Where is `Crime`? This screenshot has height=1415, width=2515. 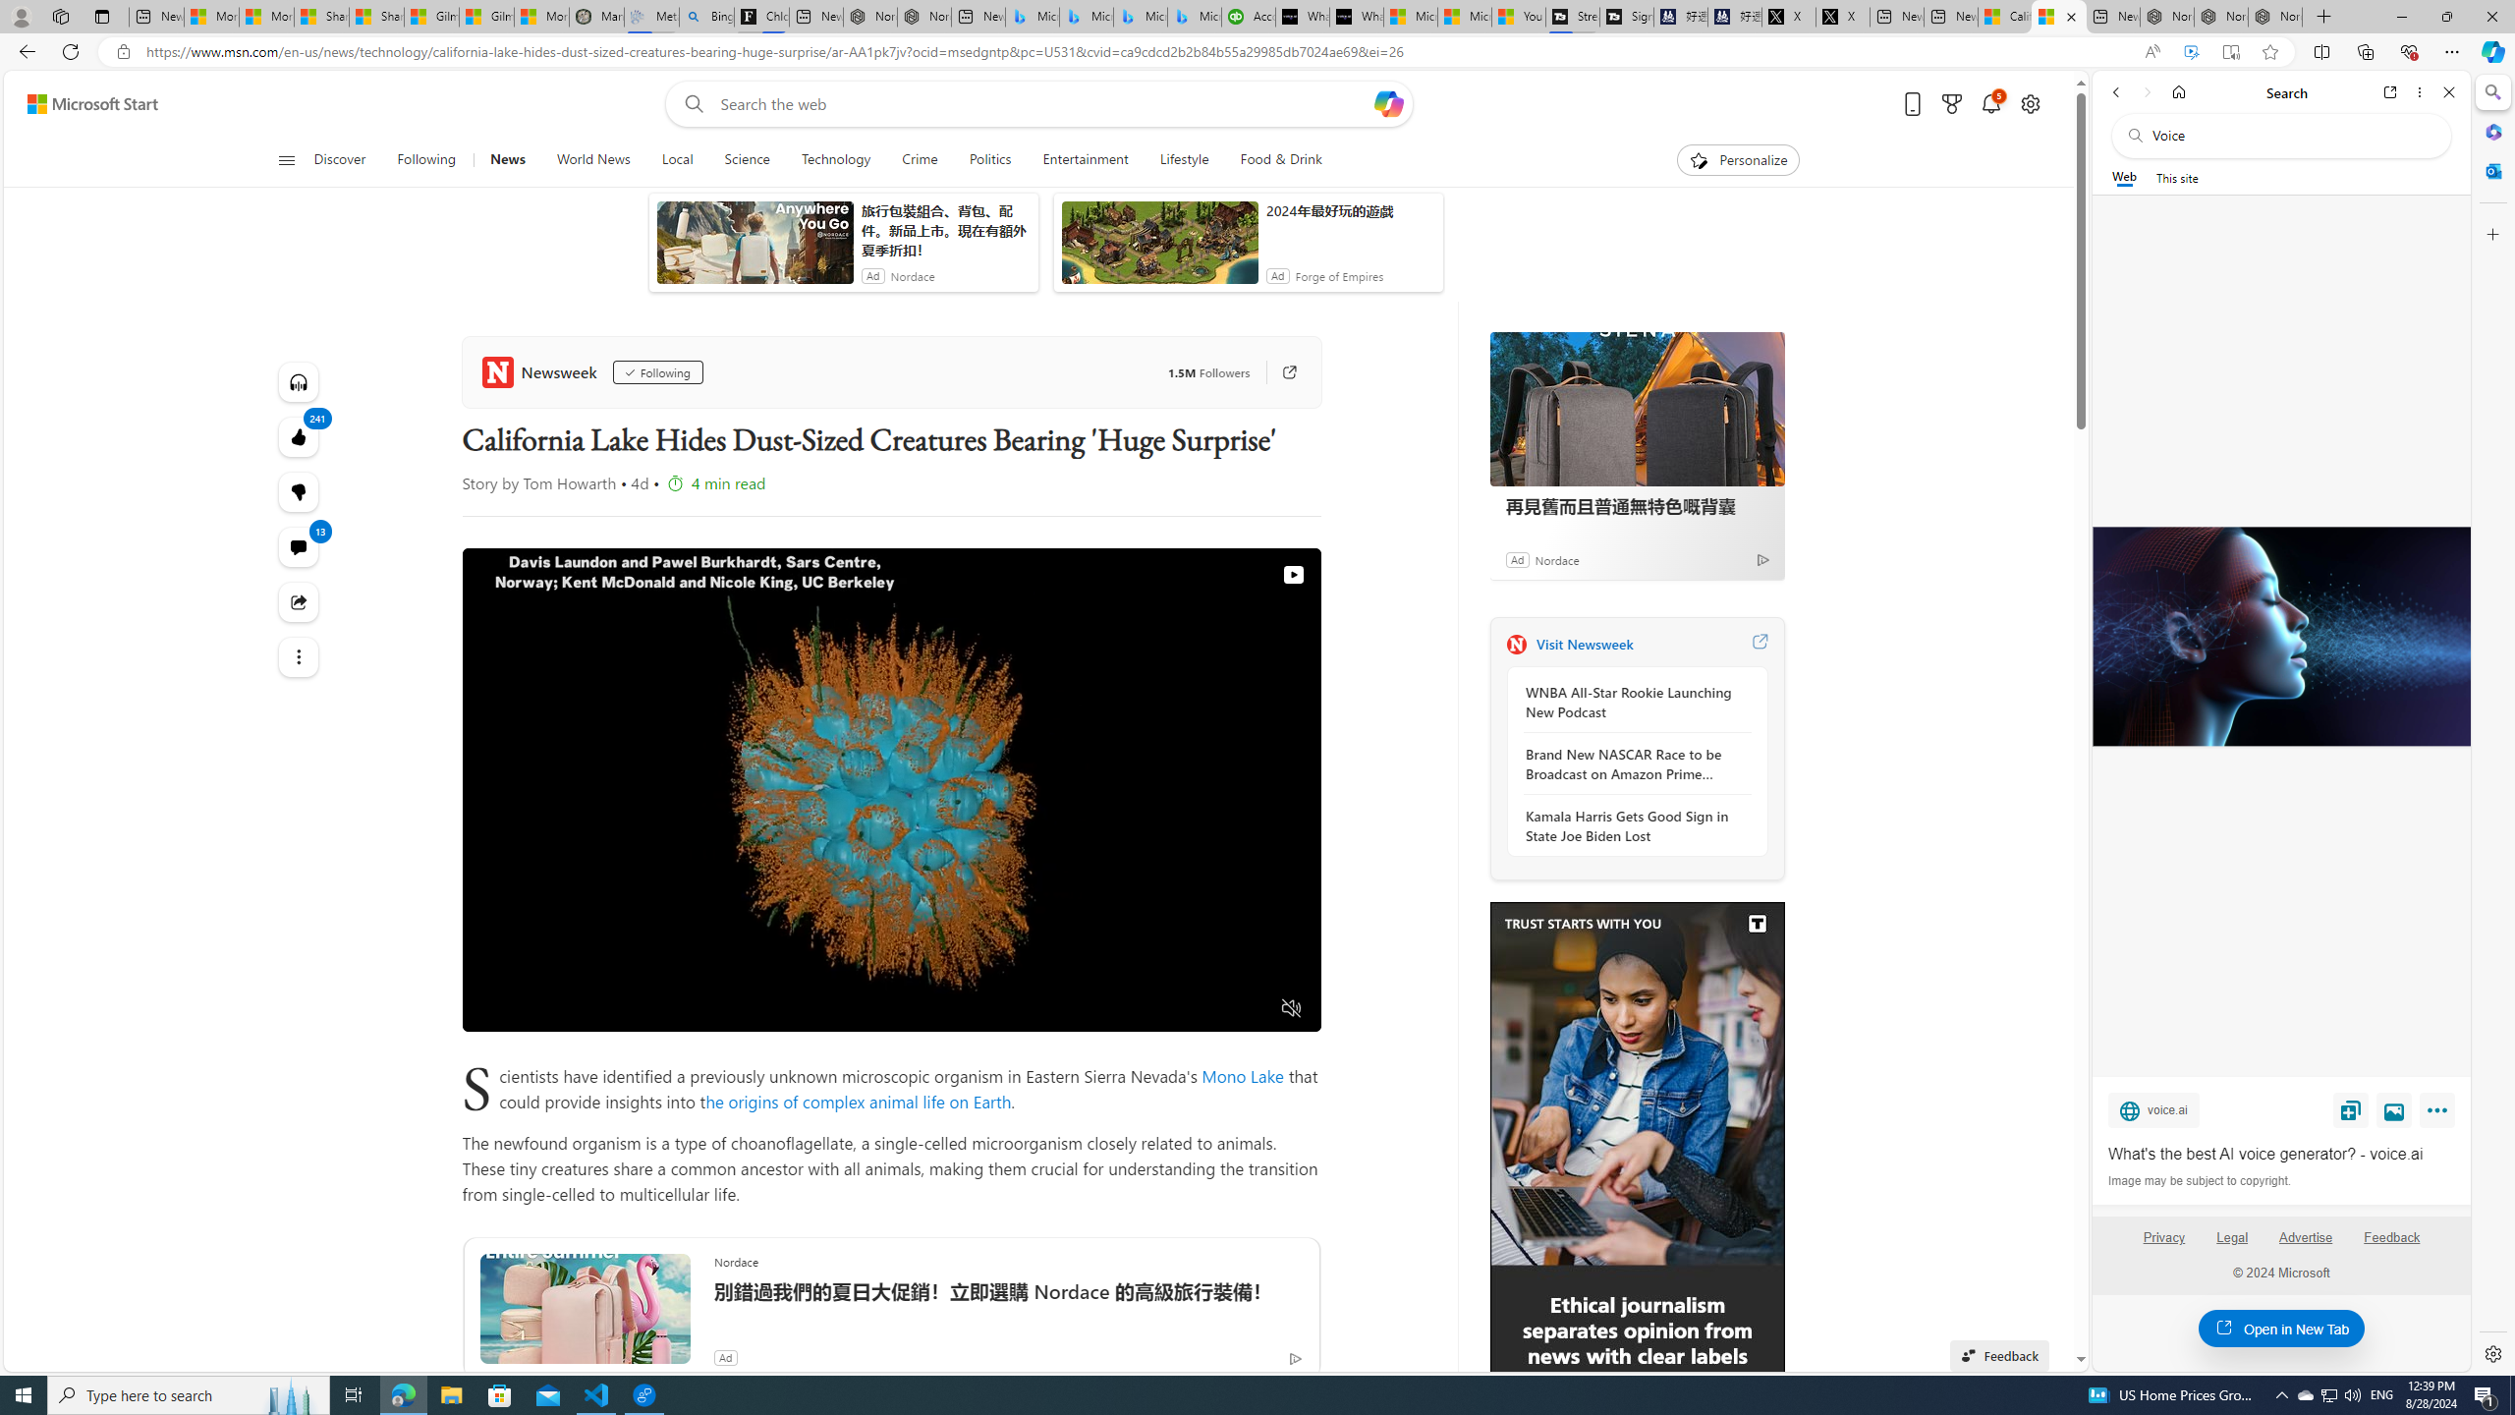
Crime is located at coordinates (920, 160).